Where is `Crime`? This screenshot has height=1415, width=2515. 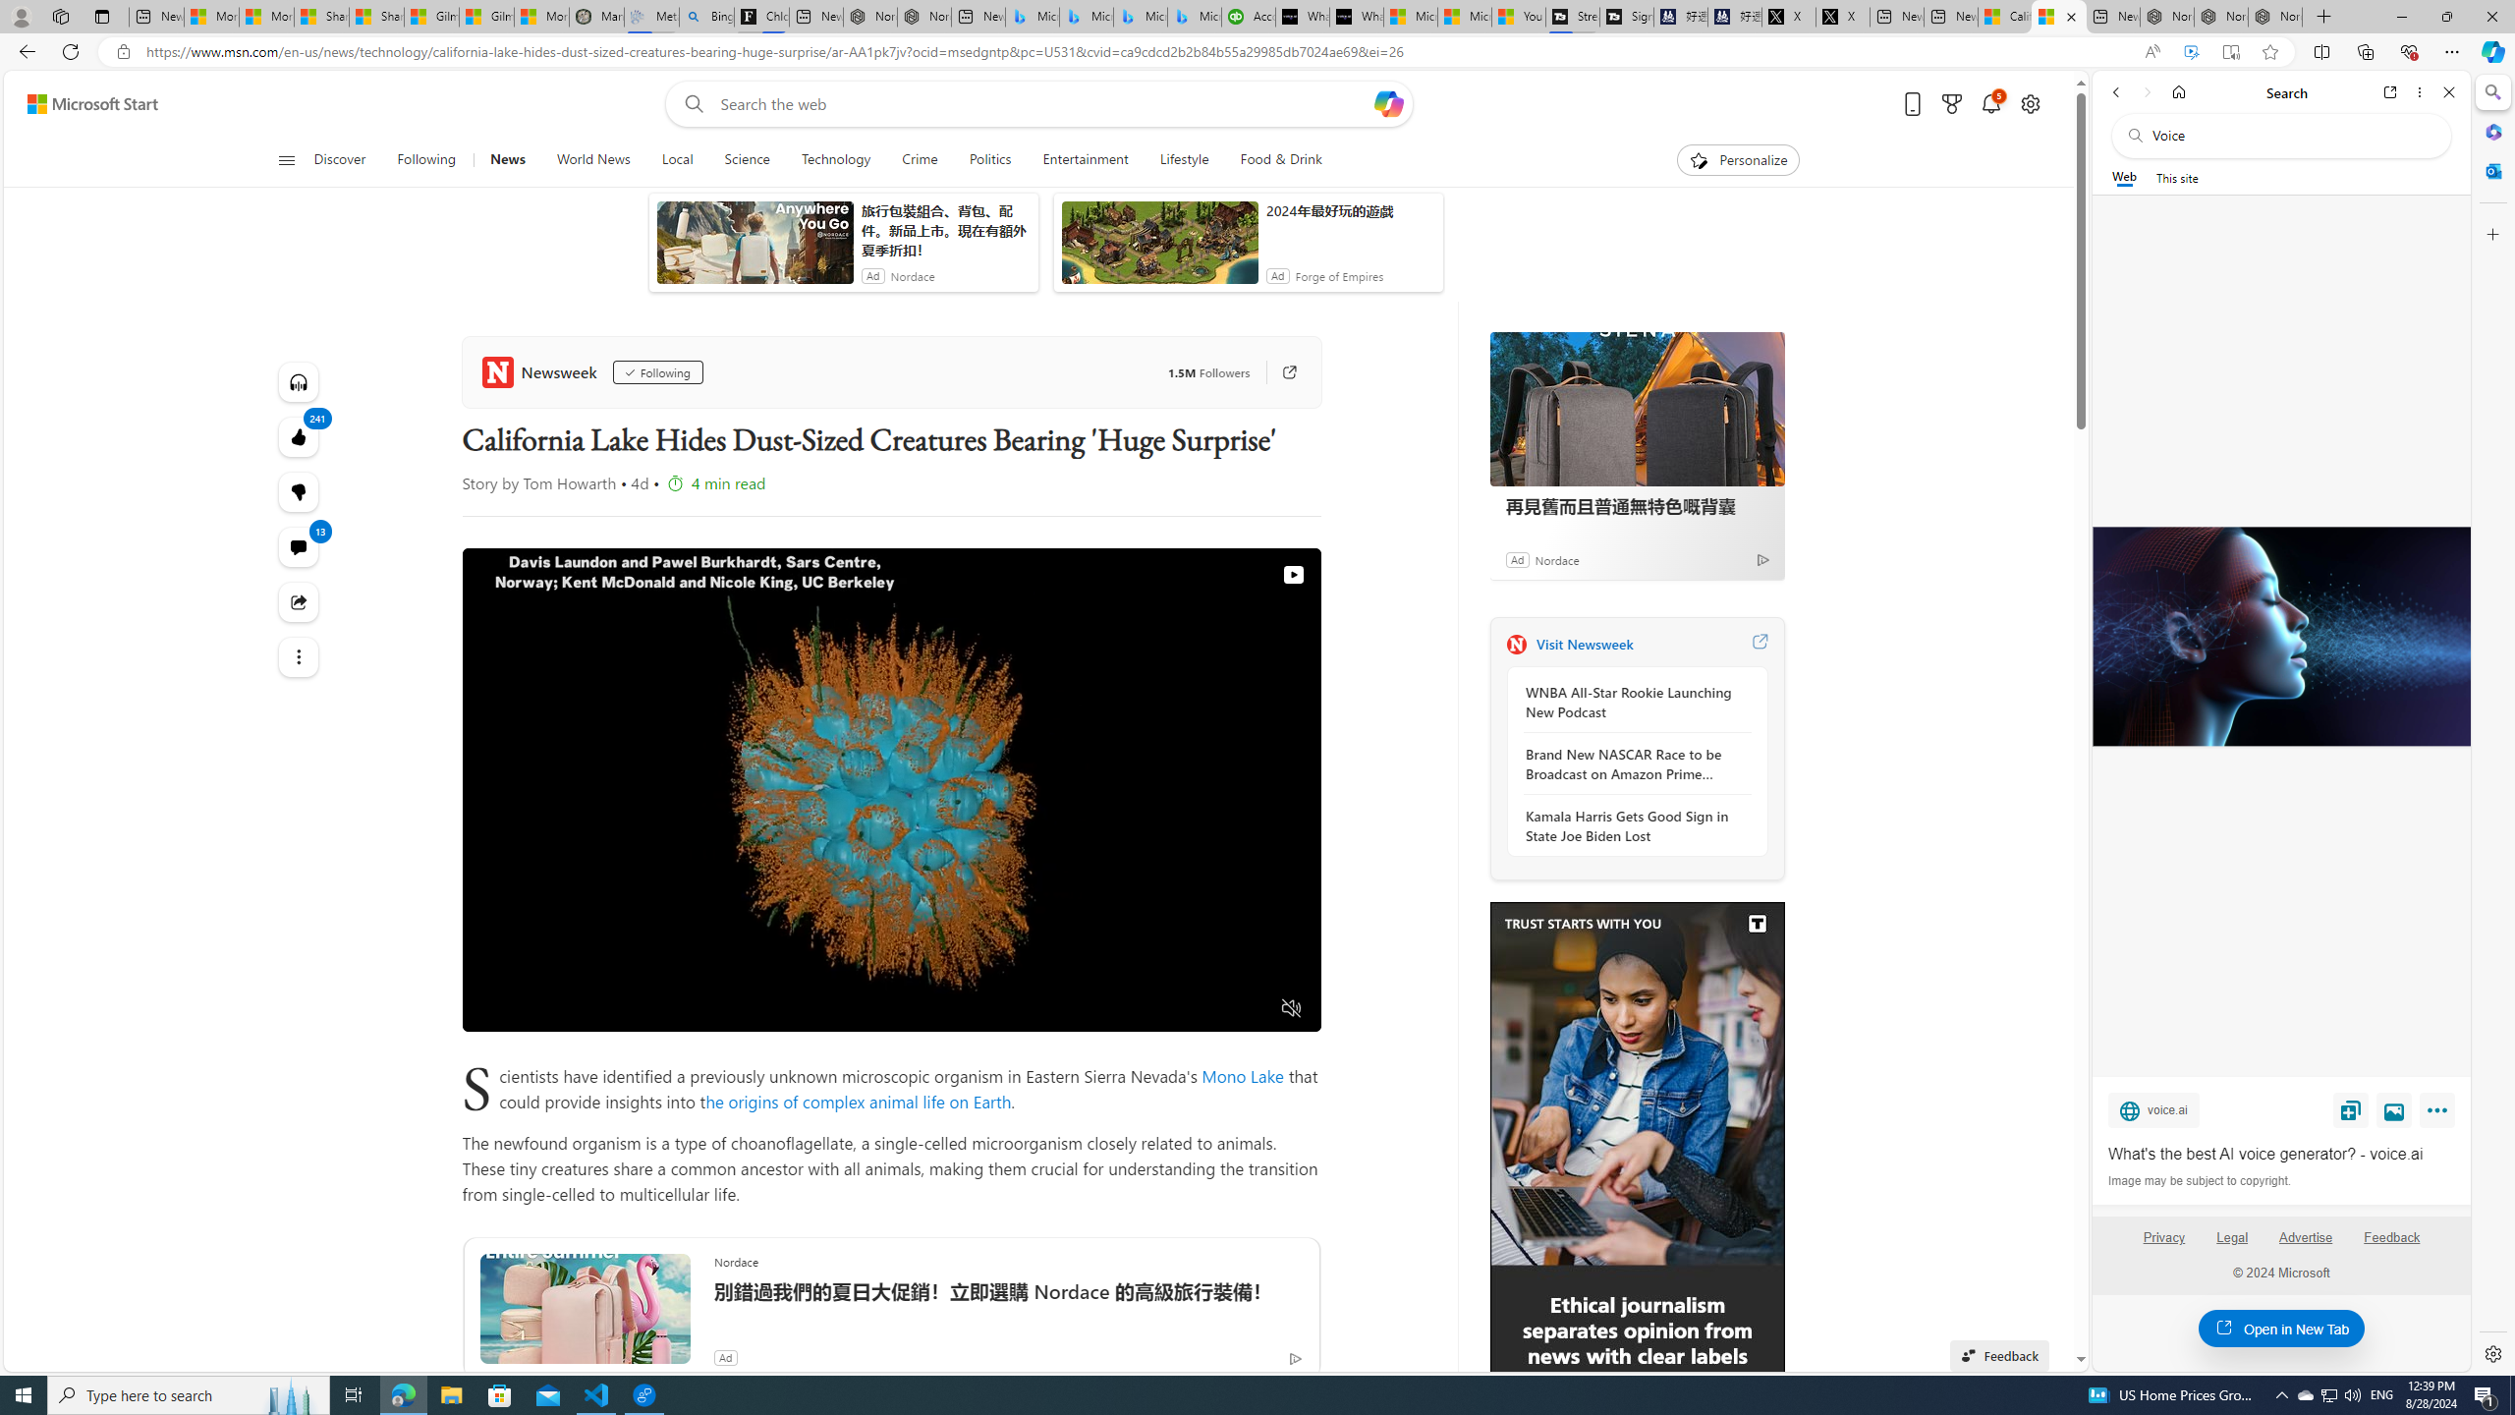
Crime is located at coordinates (920, 160).